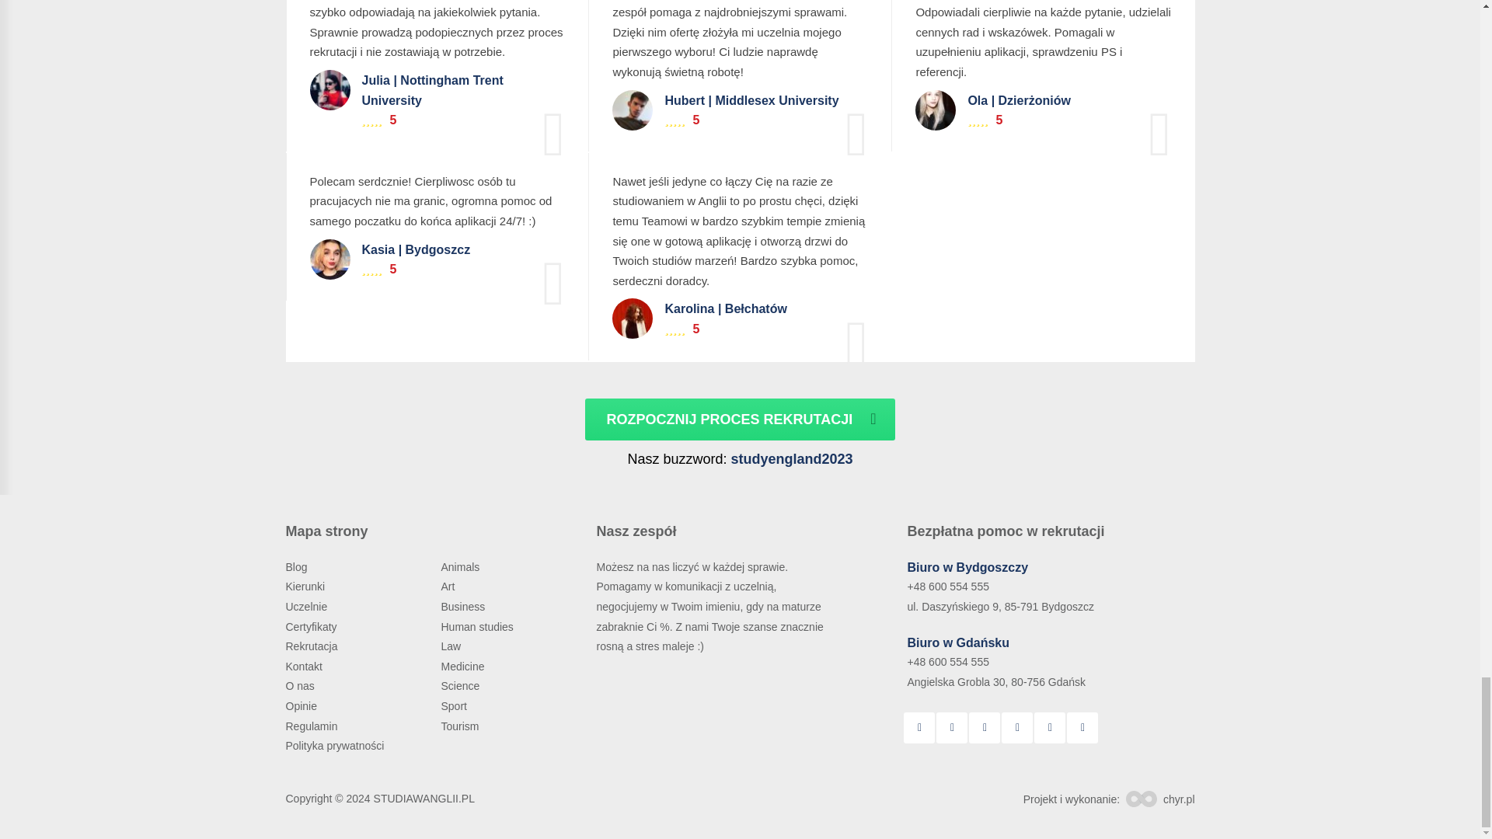  Describe the element at coordinates (302, 685) in the screenshot. I see `O nas` at that location.